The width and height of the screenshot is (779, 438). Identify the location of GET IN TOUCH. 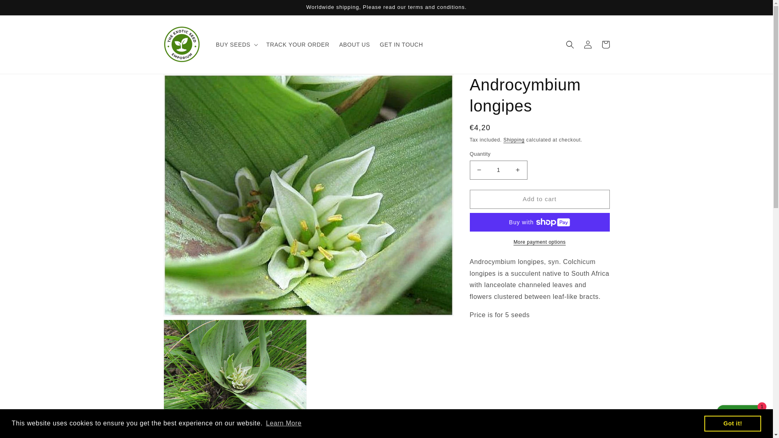
(401, 44).